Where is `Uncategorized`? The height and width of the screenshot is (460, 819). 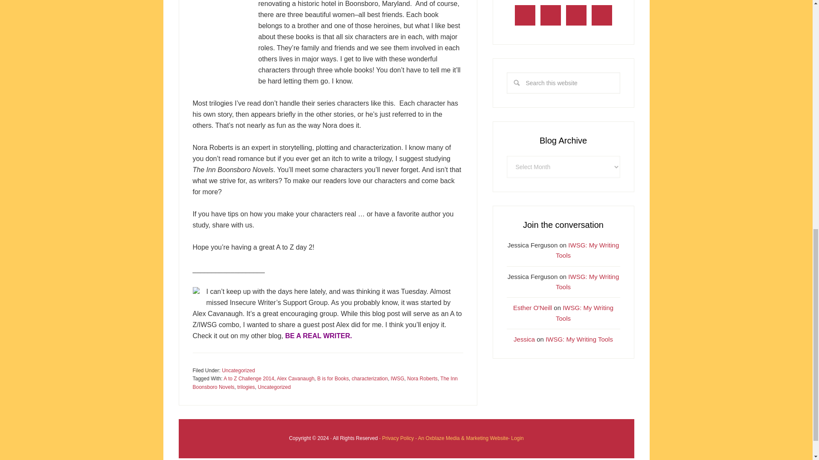 Uncategorized is located at coordinates (274, 387).